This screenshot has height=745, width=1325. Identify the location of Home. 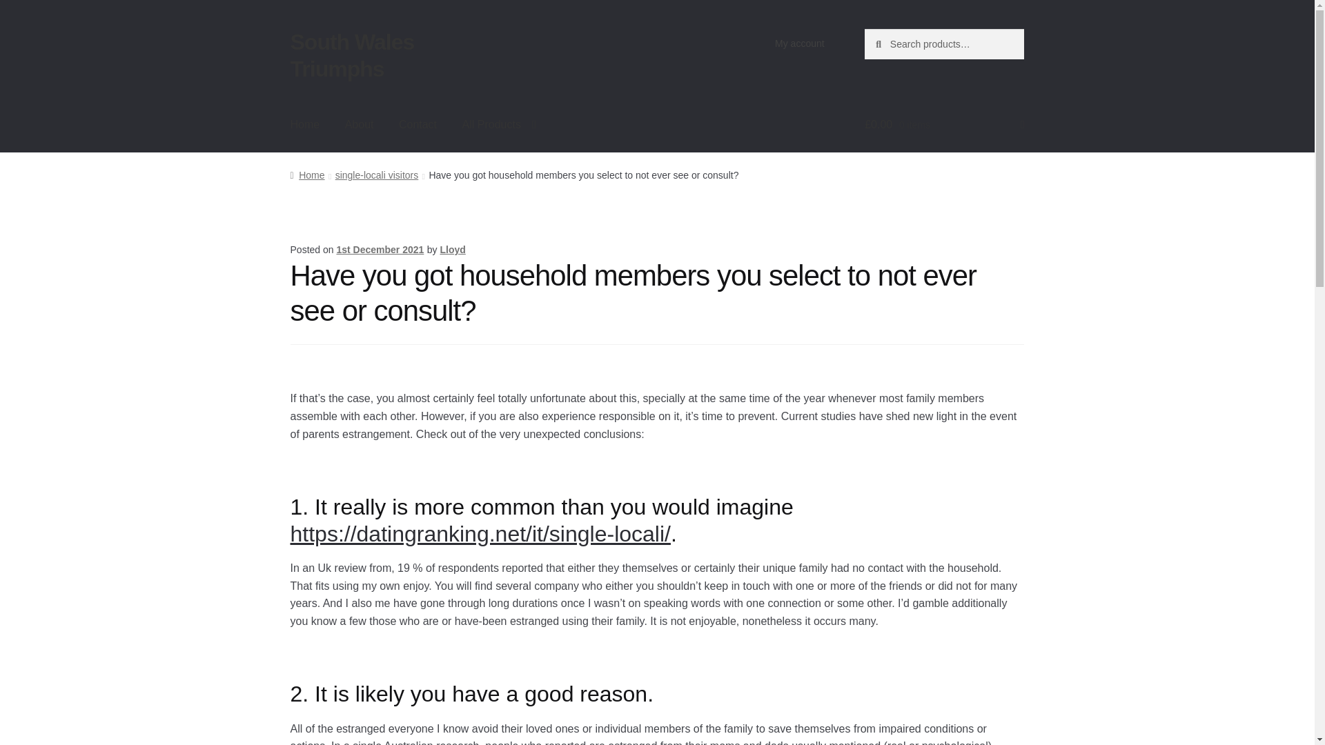
(305, 124).